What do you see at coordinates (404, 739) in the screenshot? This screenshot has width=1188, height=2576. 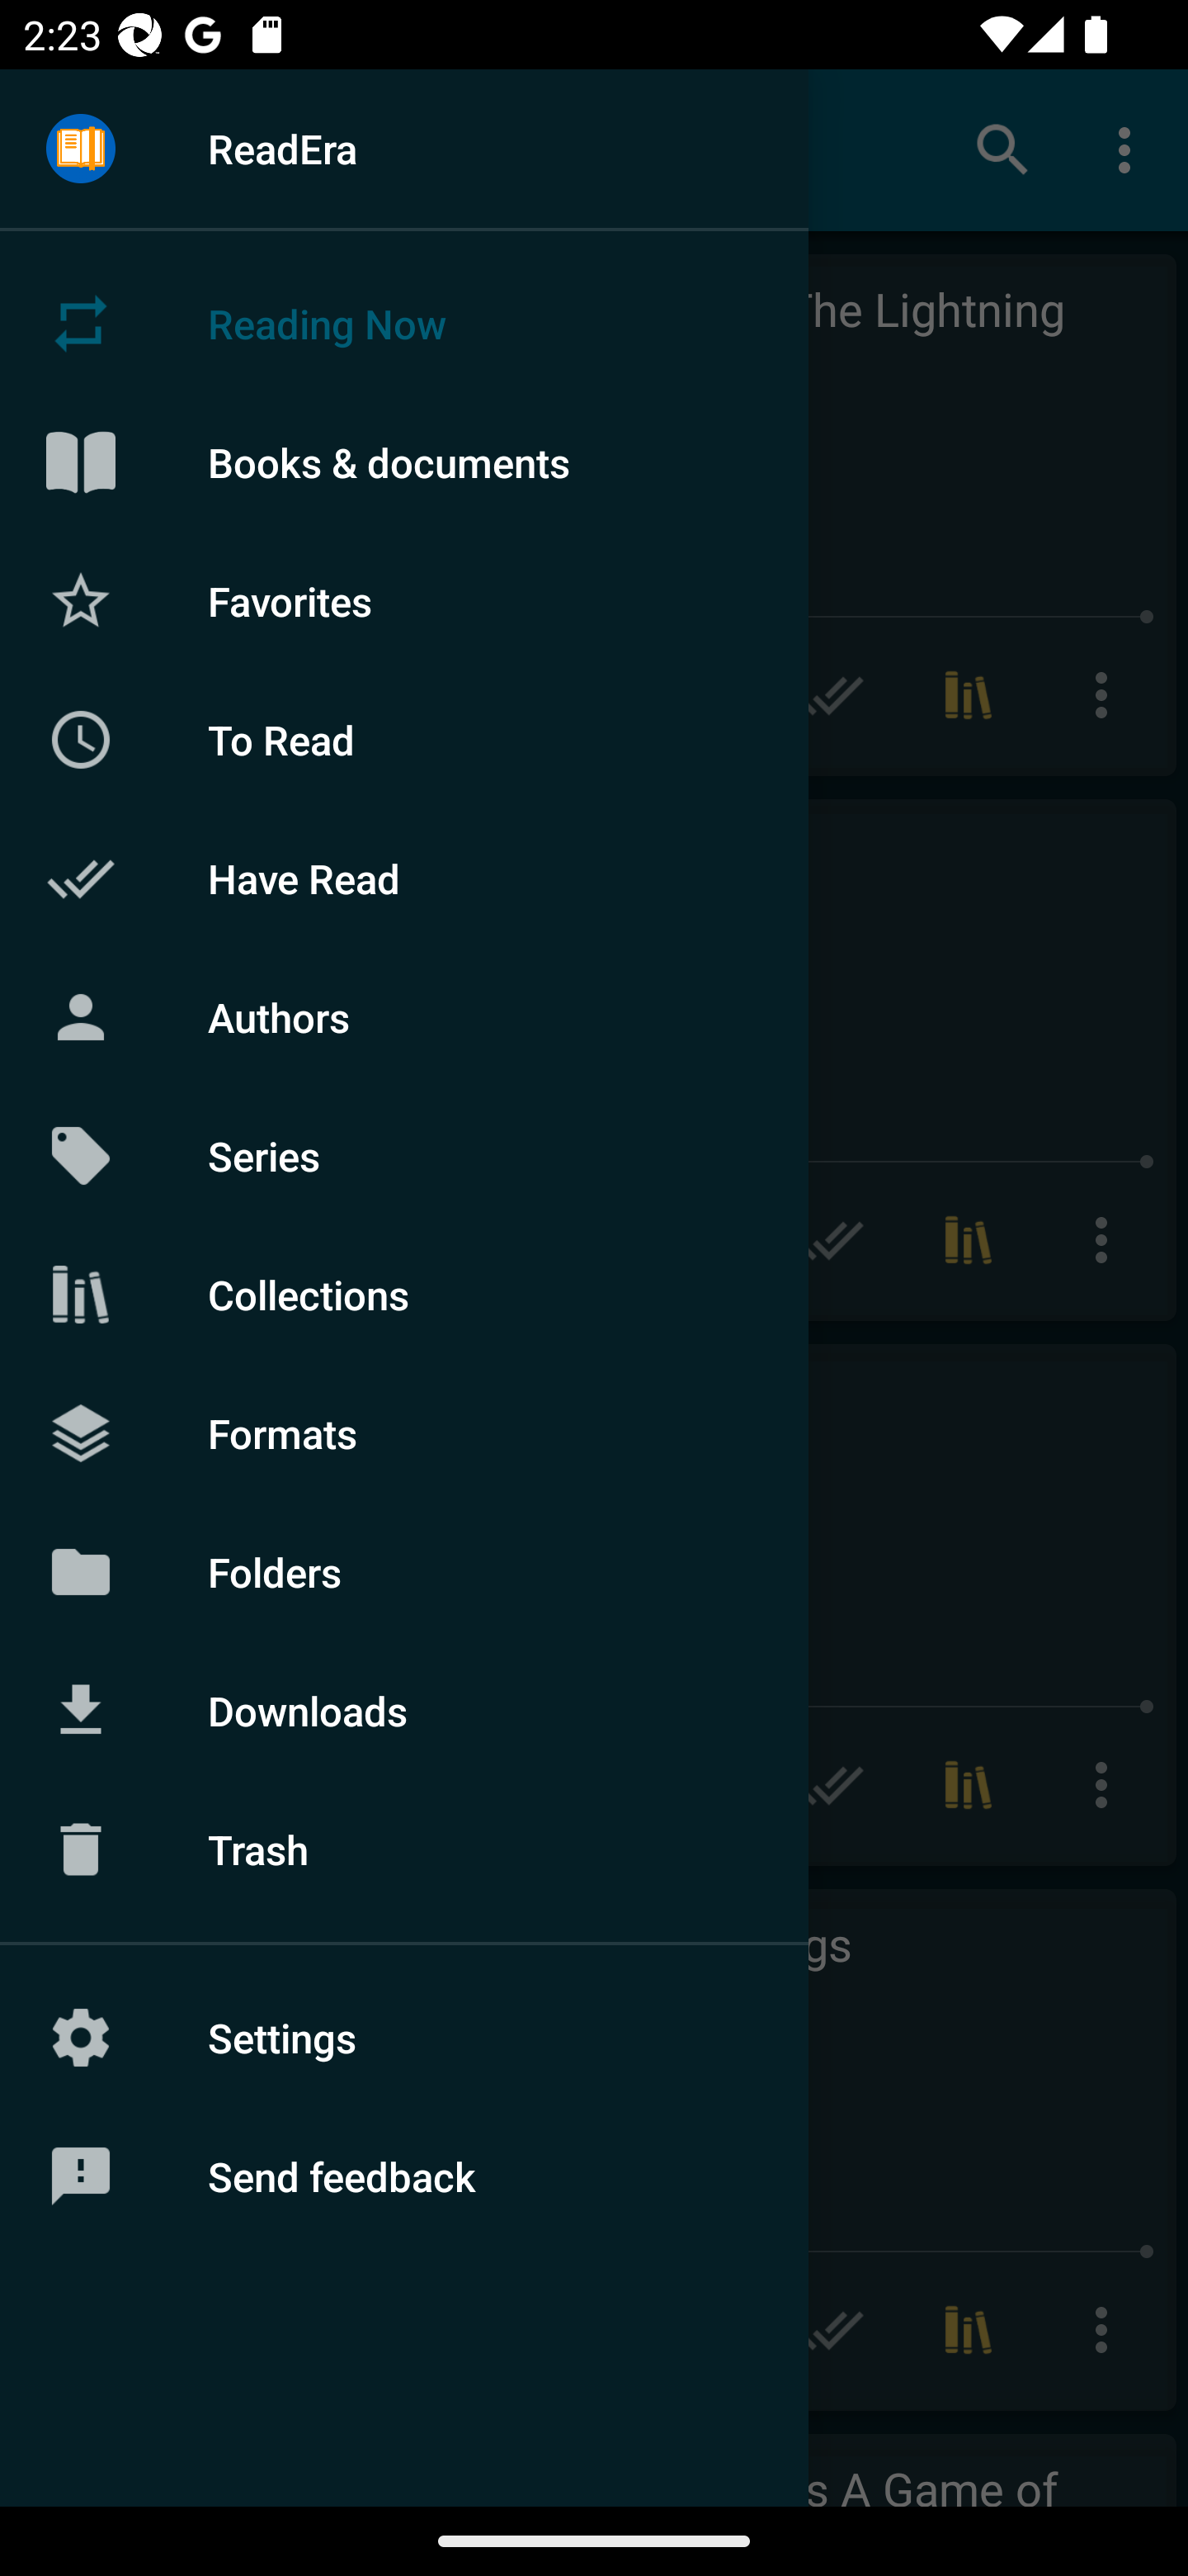 I see `To Read` at bounding box center [404, 739].